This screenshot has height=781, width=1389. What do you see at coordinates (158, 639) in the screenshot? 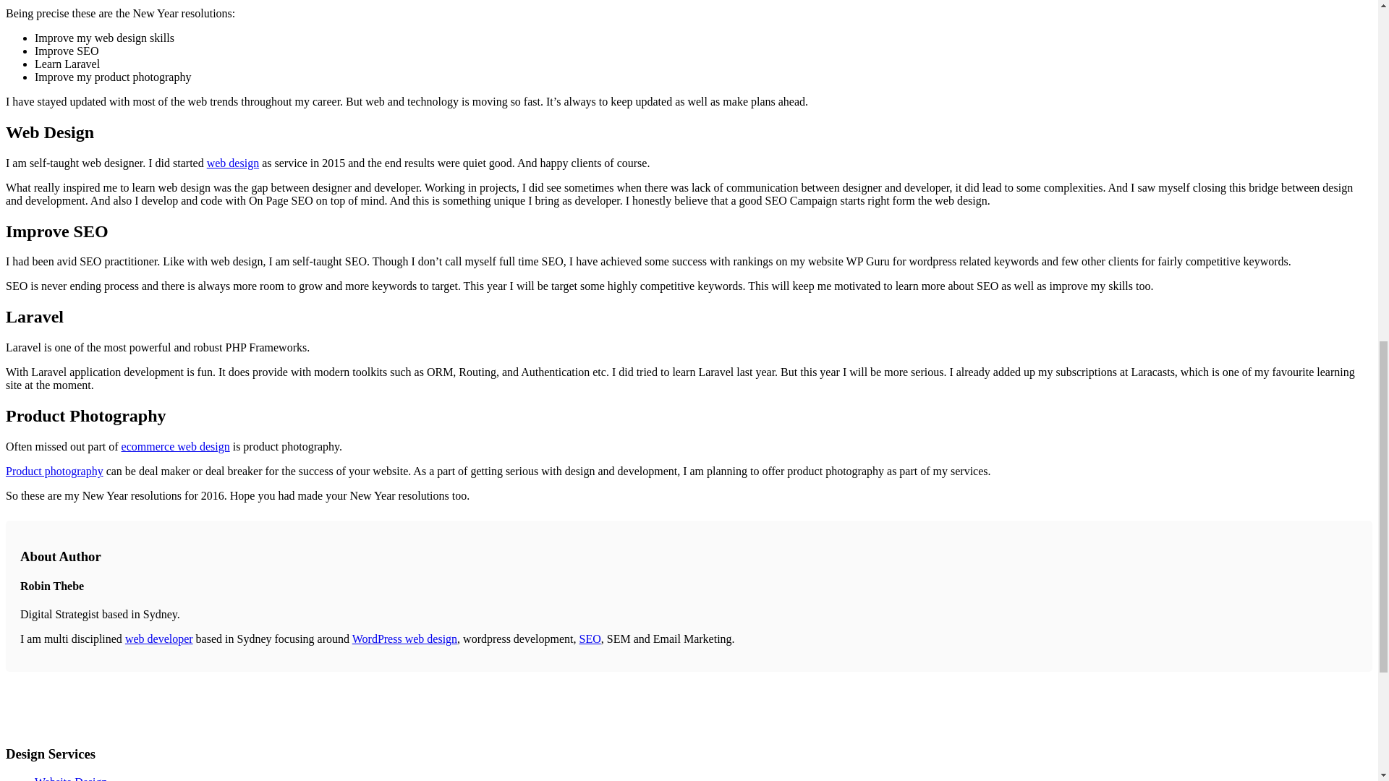
I see `web developer` at bounding box center [158, 639].